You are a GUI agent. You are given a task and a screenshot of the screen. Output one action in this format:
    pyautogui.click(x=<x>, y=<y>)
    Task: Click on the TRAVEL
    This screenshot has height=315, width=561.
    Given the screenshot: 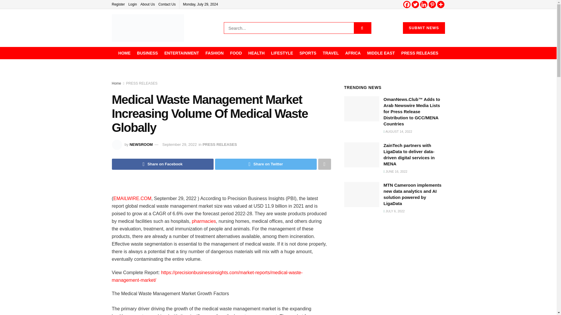 What is the action you would take?
    pyautogui.click(x=331, y=53)
    